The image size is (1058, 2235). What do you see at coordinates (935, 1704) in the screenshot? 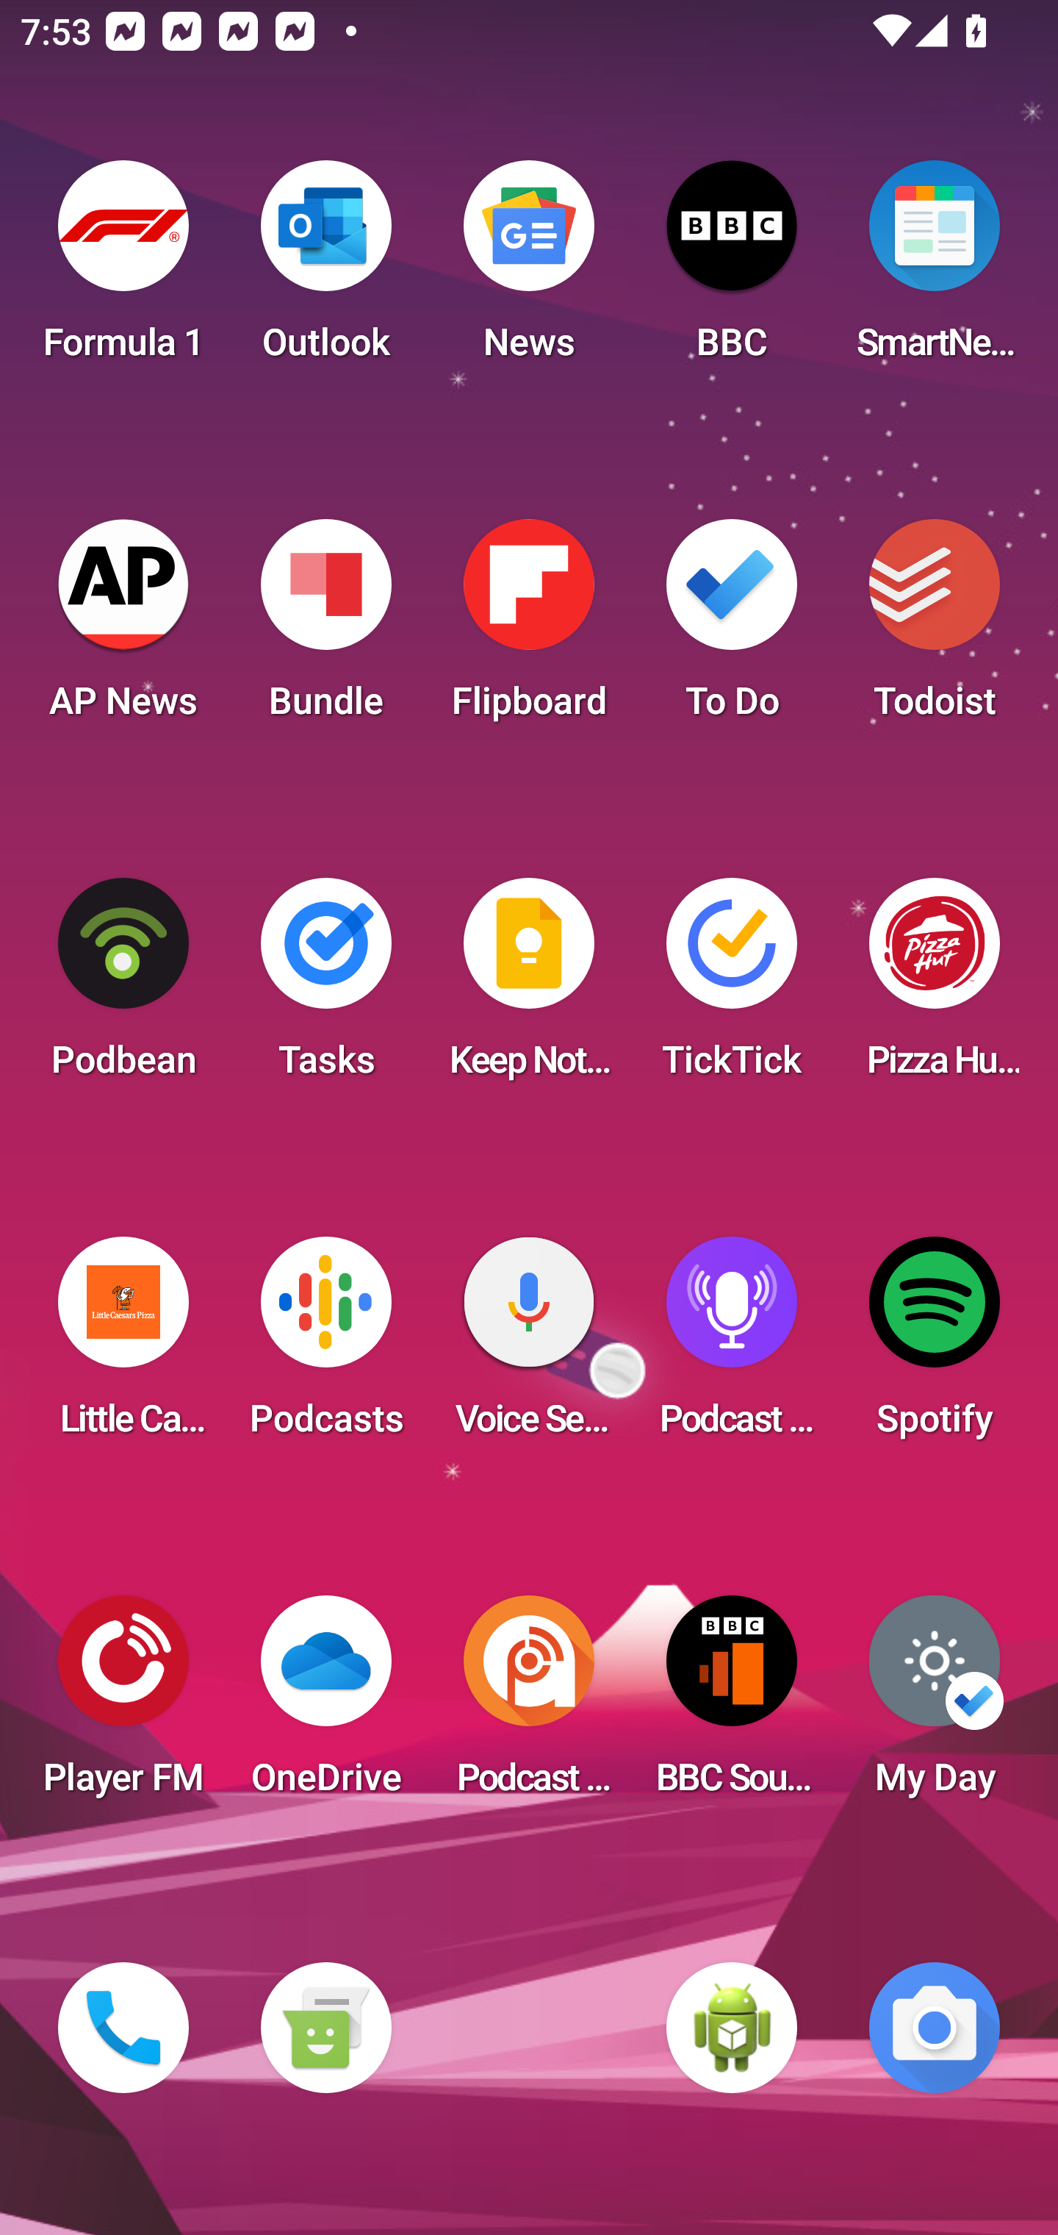
I see `My Day` at bounding box center [935, 1704].